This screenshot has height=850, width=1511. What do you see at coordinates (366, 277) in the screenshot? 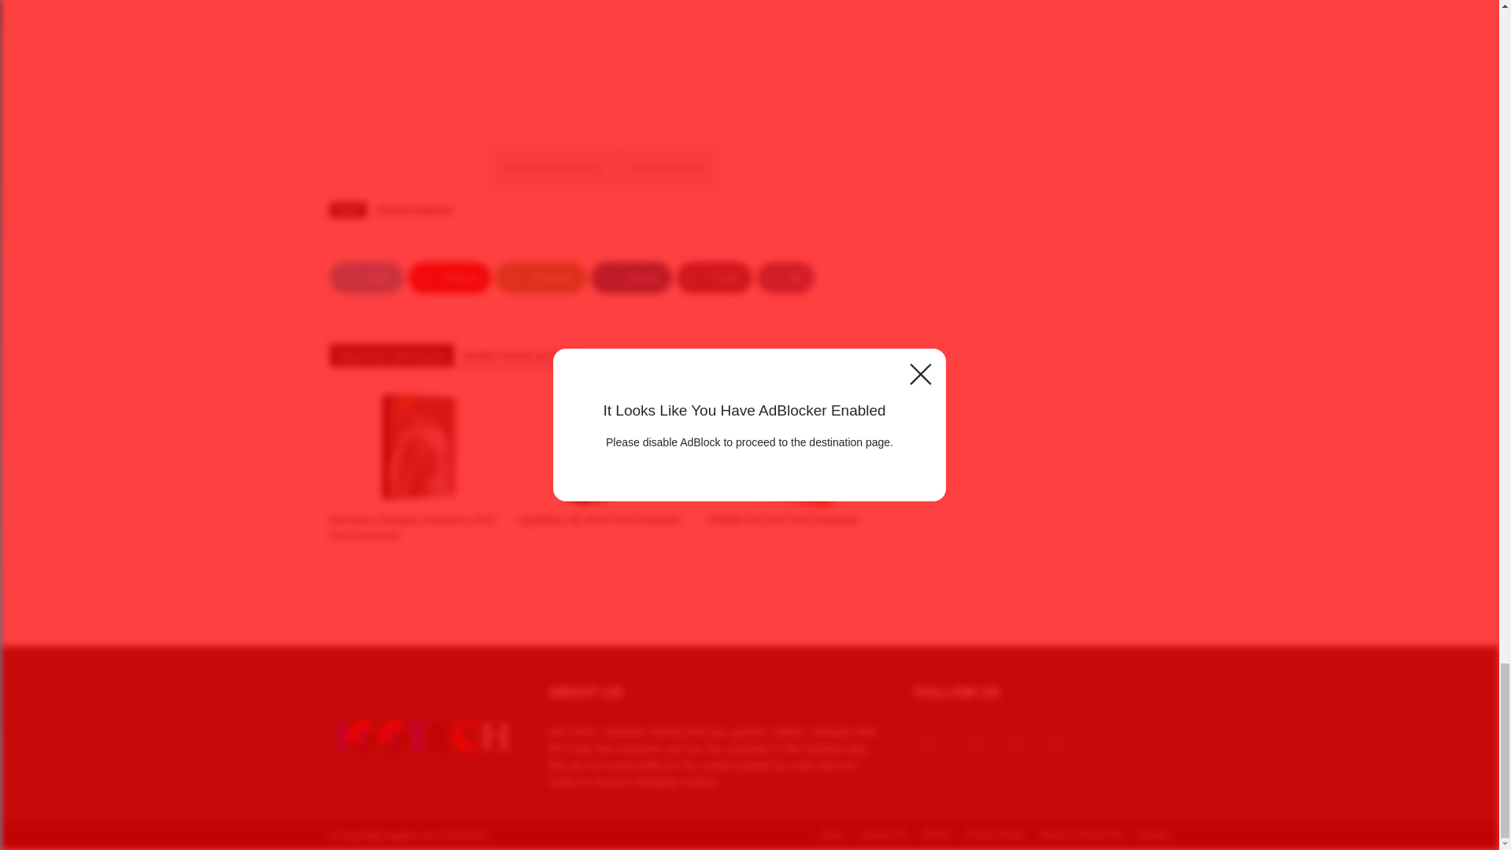
I see `Twitter` at bounding box center [366, 277].